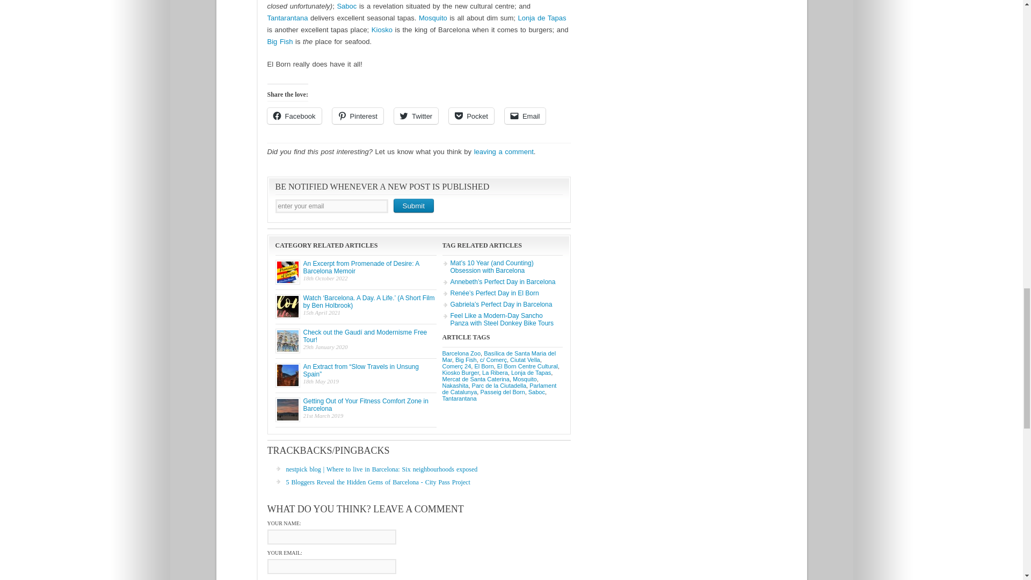  What do you see at coordinates (416, 116) in the screenshot?
I see `Twitter` at bounding box center [416, 116].